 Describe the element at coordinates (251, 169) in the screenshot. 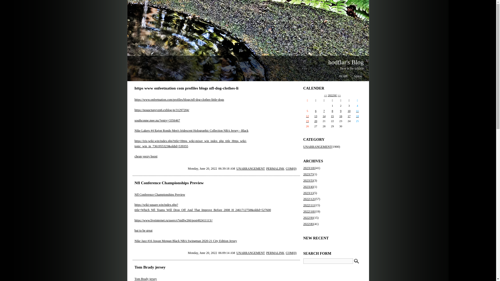

I see `UNARRANGEMENT` at that location.